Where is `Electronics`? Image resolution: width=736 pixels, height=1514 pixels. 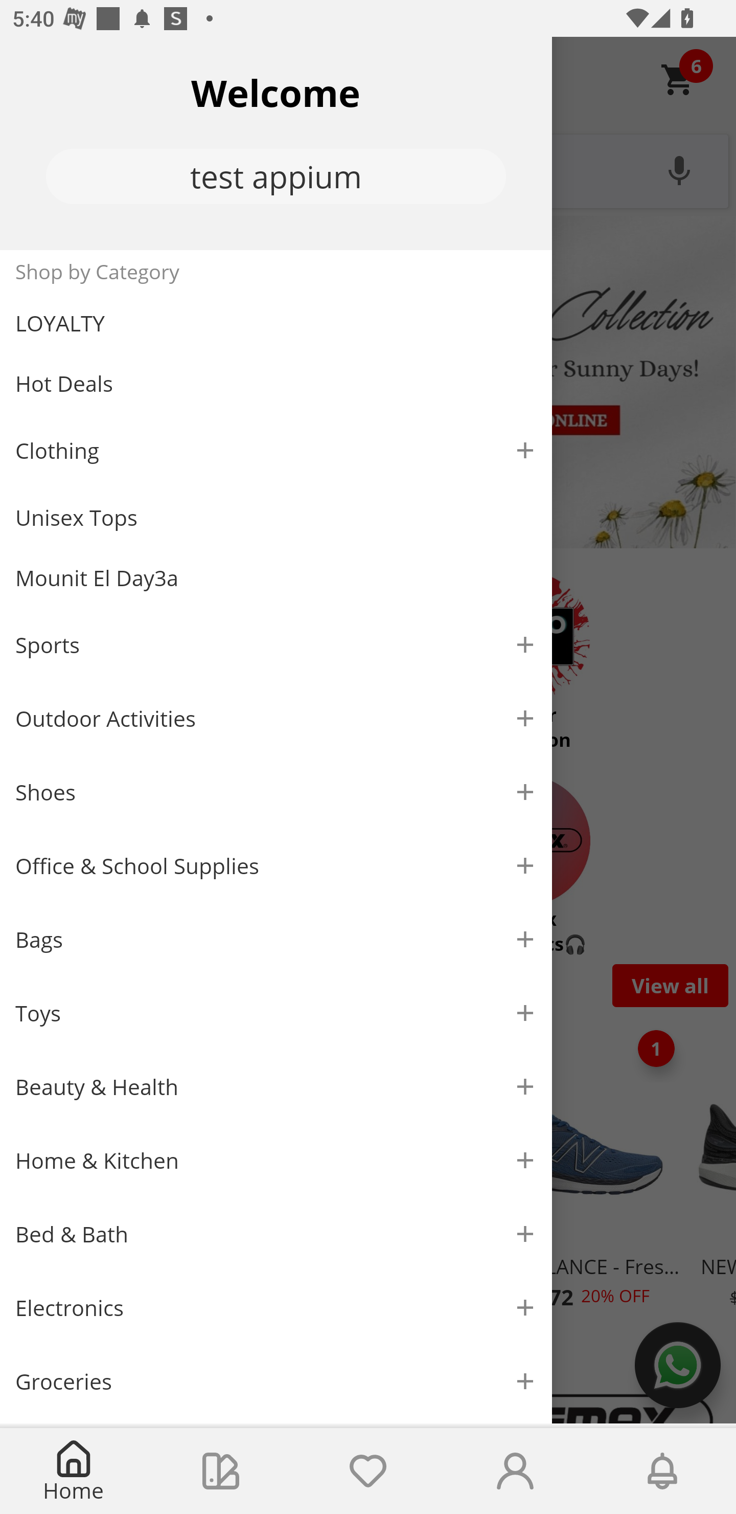 Electronics is located at coordinates (276, 1308).